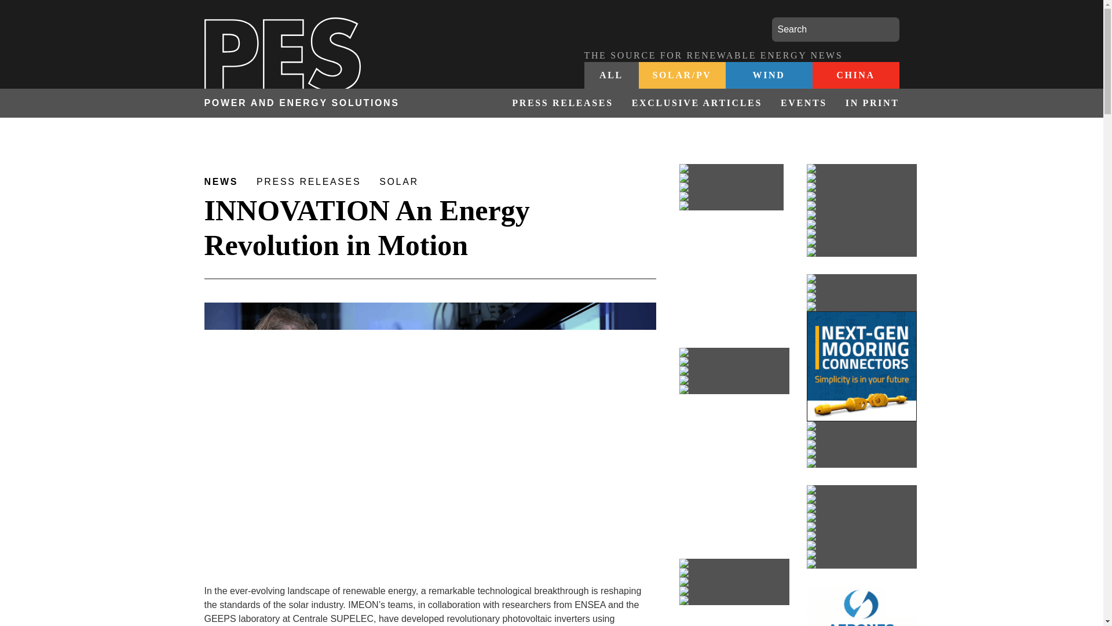 This screenshot has height=626, width=1112. What do you see at coordinates (611, 75) in the screenshot?
I see `ALL` at bounding box center [611, 75].